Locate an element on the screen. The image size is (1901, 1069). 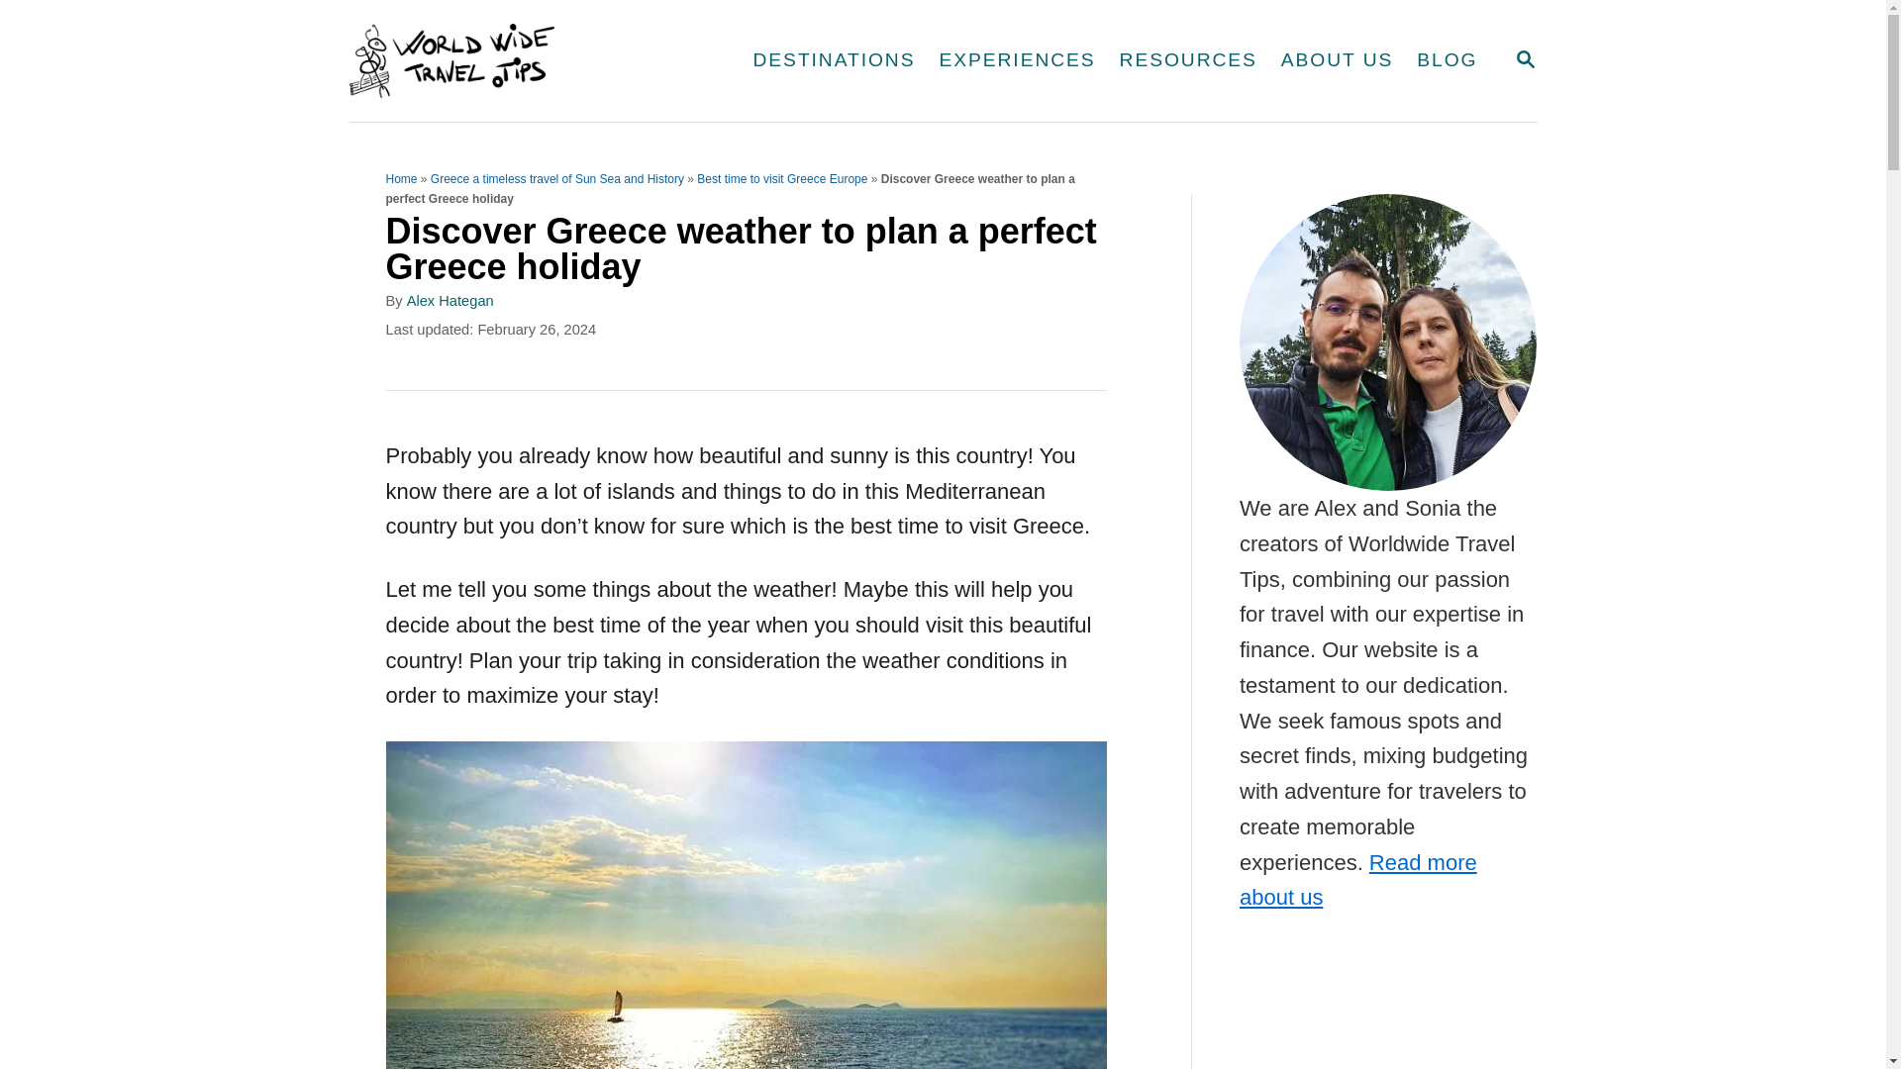
Greece a timeless travel of Sun Sea and History is located at coordinates (1446, 59).